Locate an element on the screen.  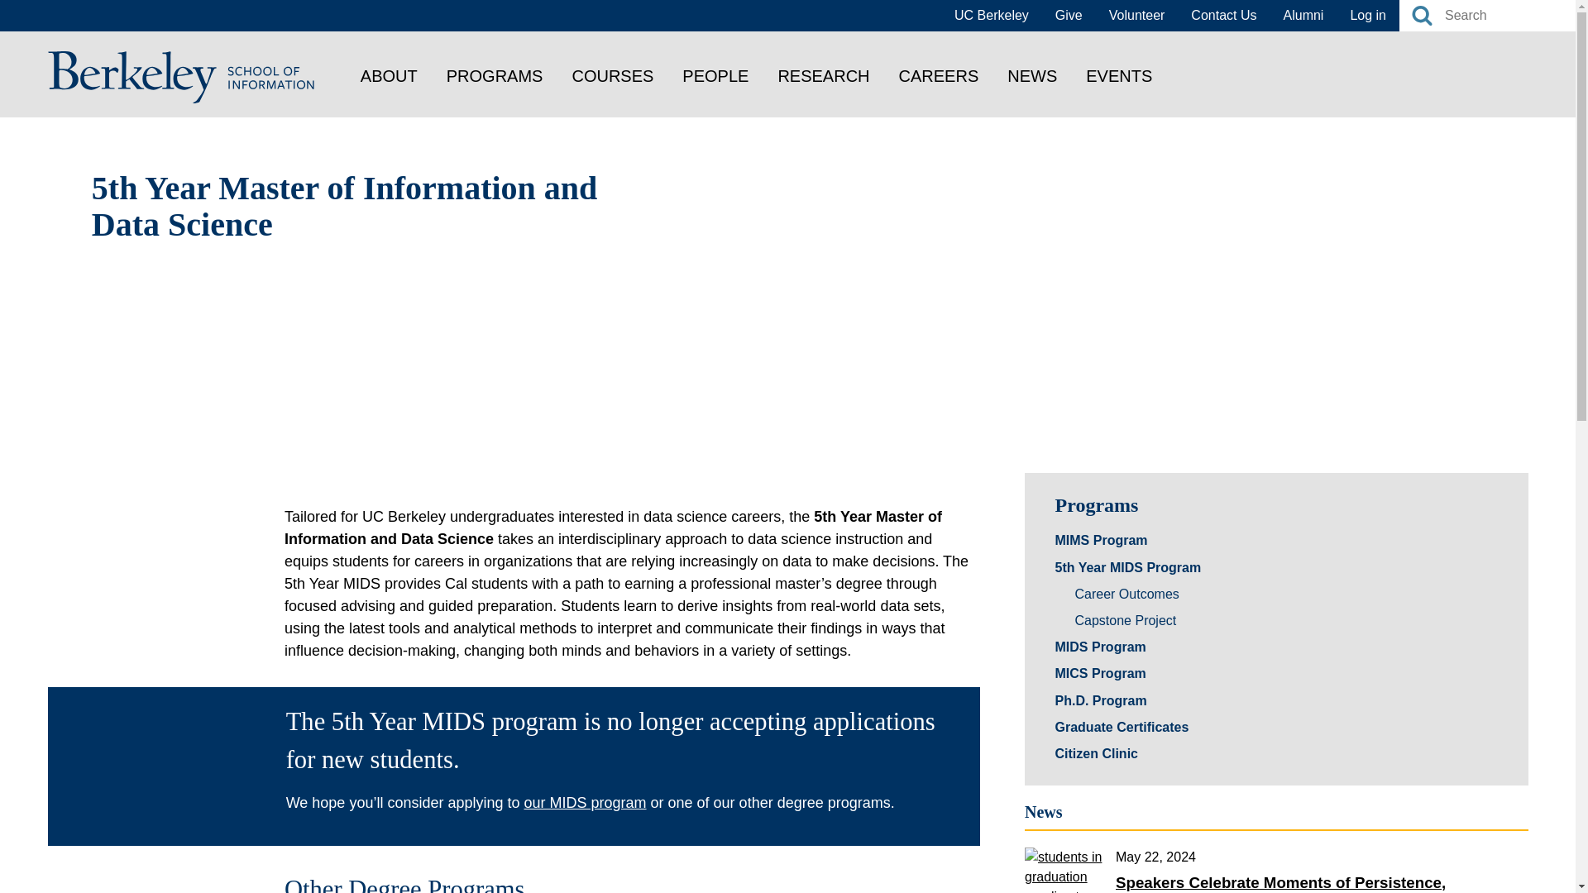
Alumni is located at coordinates (1303, 15).